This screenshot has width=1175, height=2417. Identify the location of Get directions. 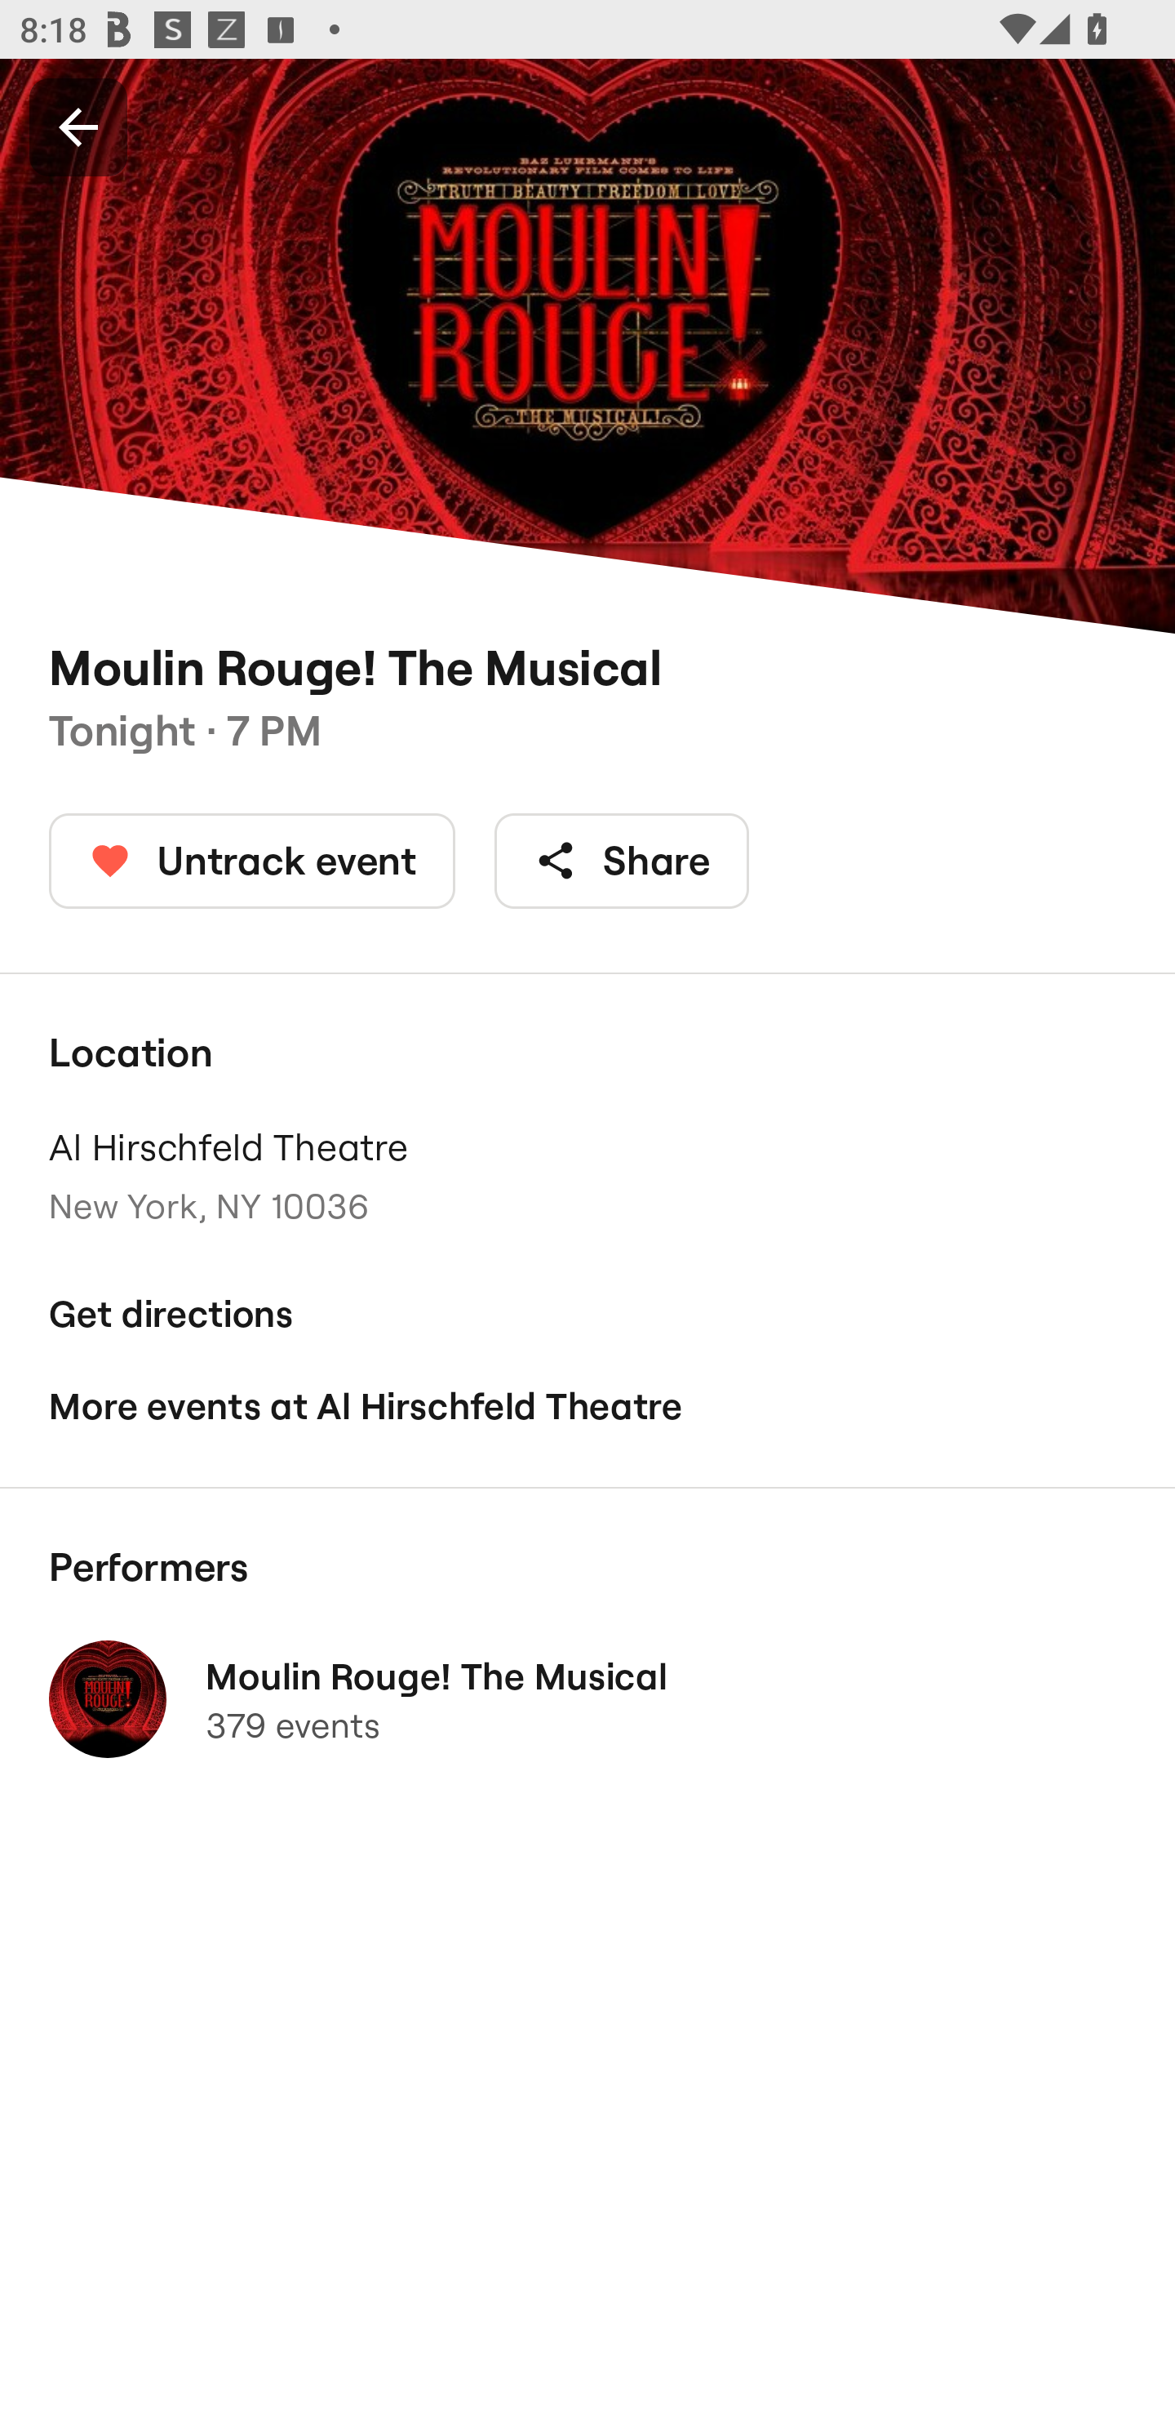
(587, 1315).